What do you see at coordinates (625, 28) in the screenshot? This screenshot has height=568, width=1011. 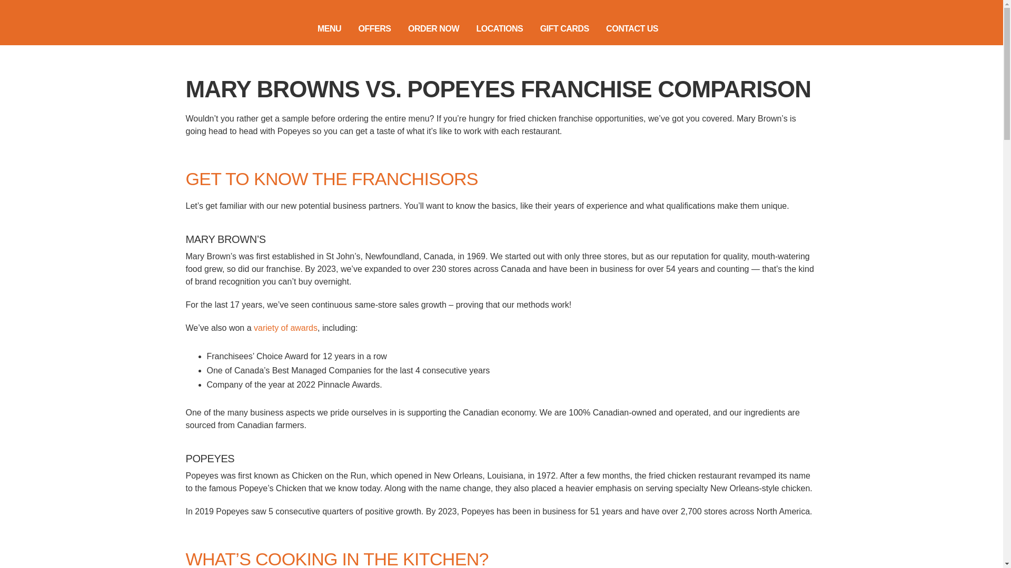 I see `CONTACT US` at bounding box center [625, 28].